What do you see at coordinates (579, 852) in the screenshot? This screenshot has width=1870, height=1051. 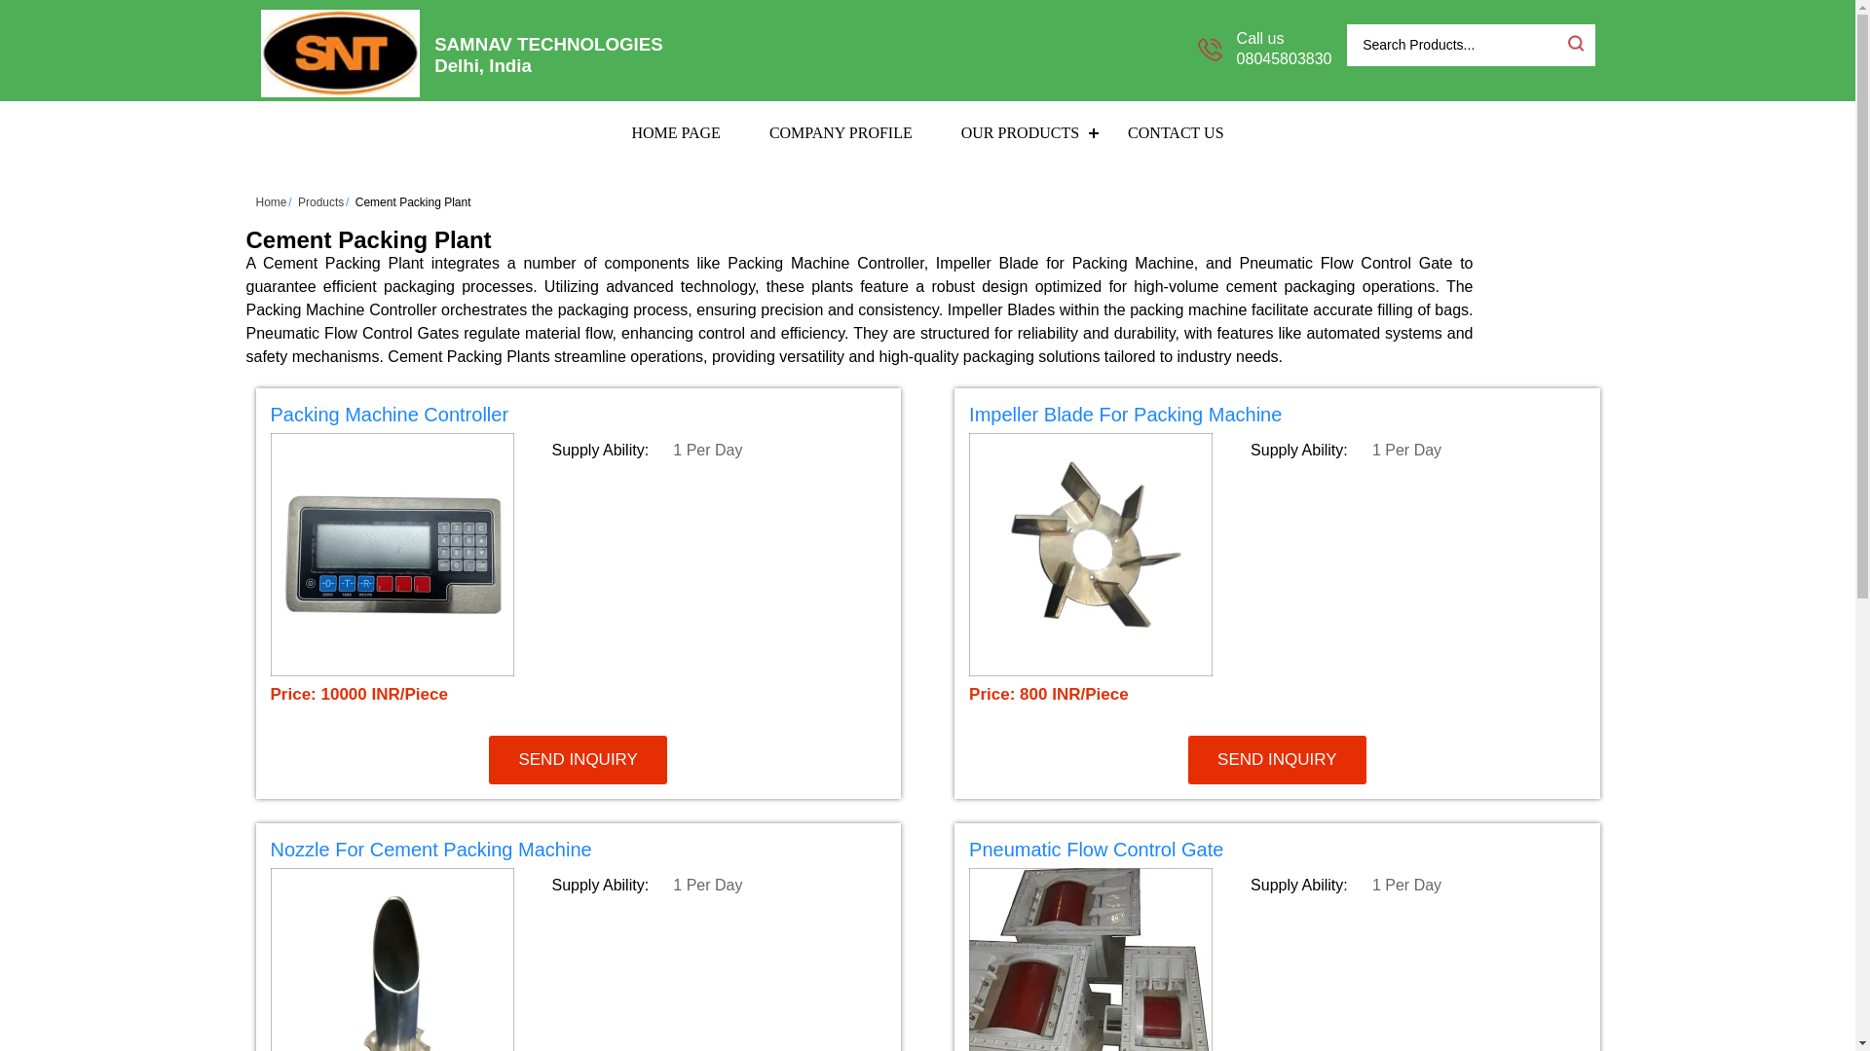 I see `Nozzle For Cement Packing Machine` at bounding box center [579, 852].